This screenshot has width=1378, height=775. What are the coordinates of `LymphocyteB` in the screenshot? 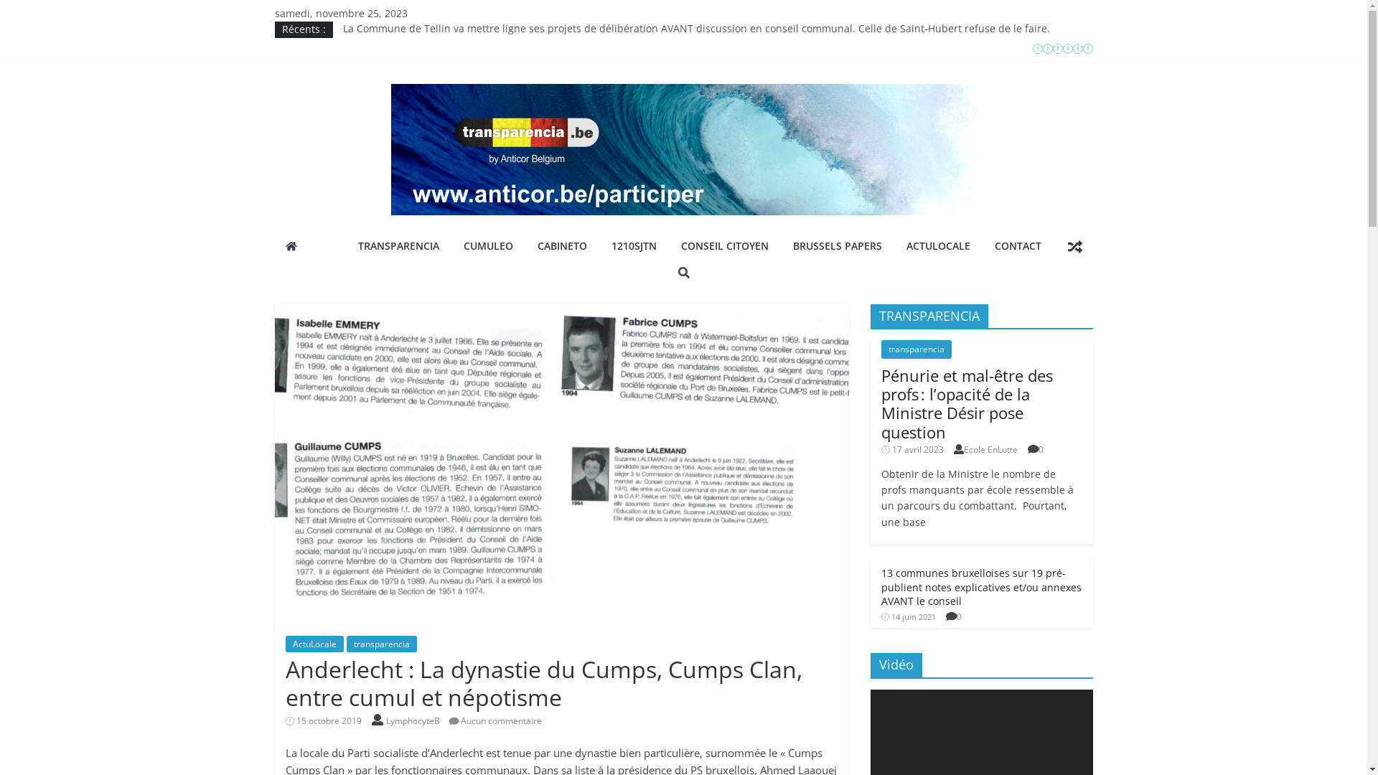 It's located at (414, 720).